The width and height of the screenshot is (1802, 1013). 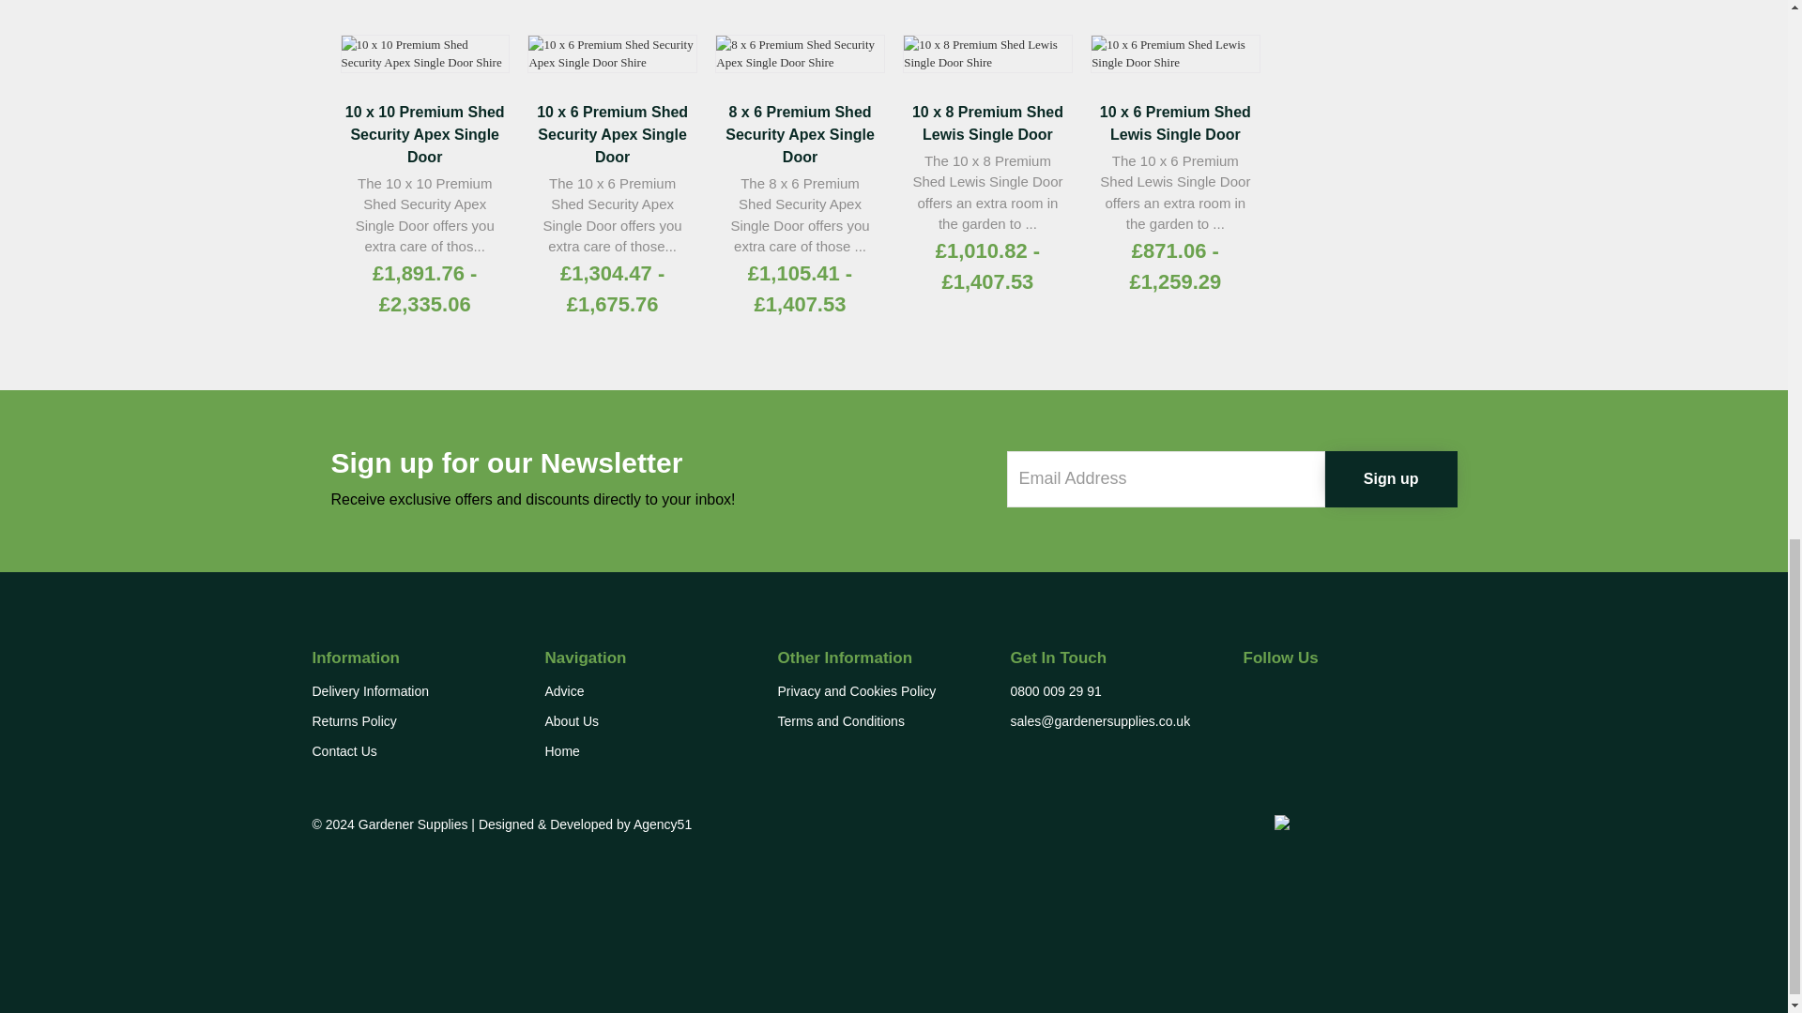 I want to click on 10 x 6 Premium Shed Security Apex Single Door  Shire, so click(x=612, y=53).